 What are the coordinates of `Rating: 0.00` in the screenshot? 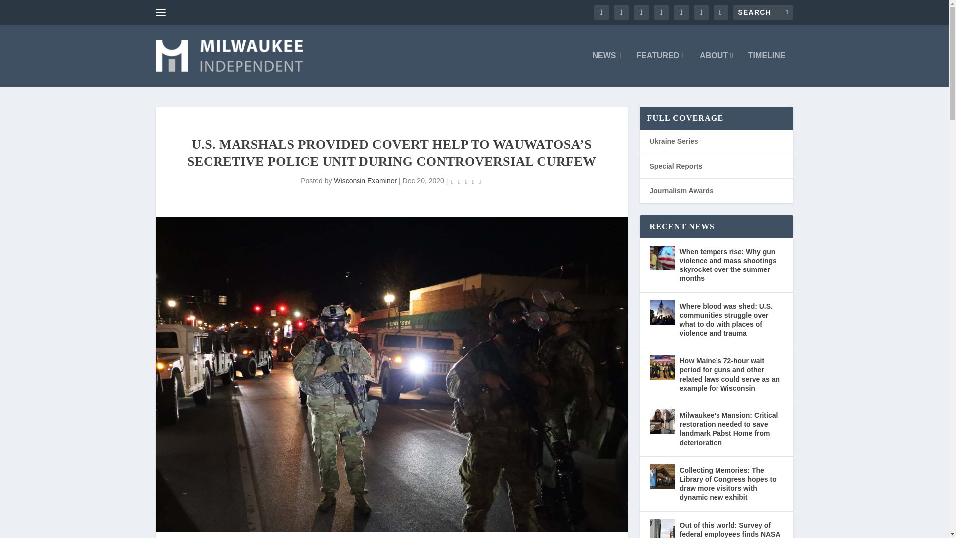 It's located at (466, 181).